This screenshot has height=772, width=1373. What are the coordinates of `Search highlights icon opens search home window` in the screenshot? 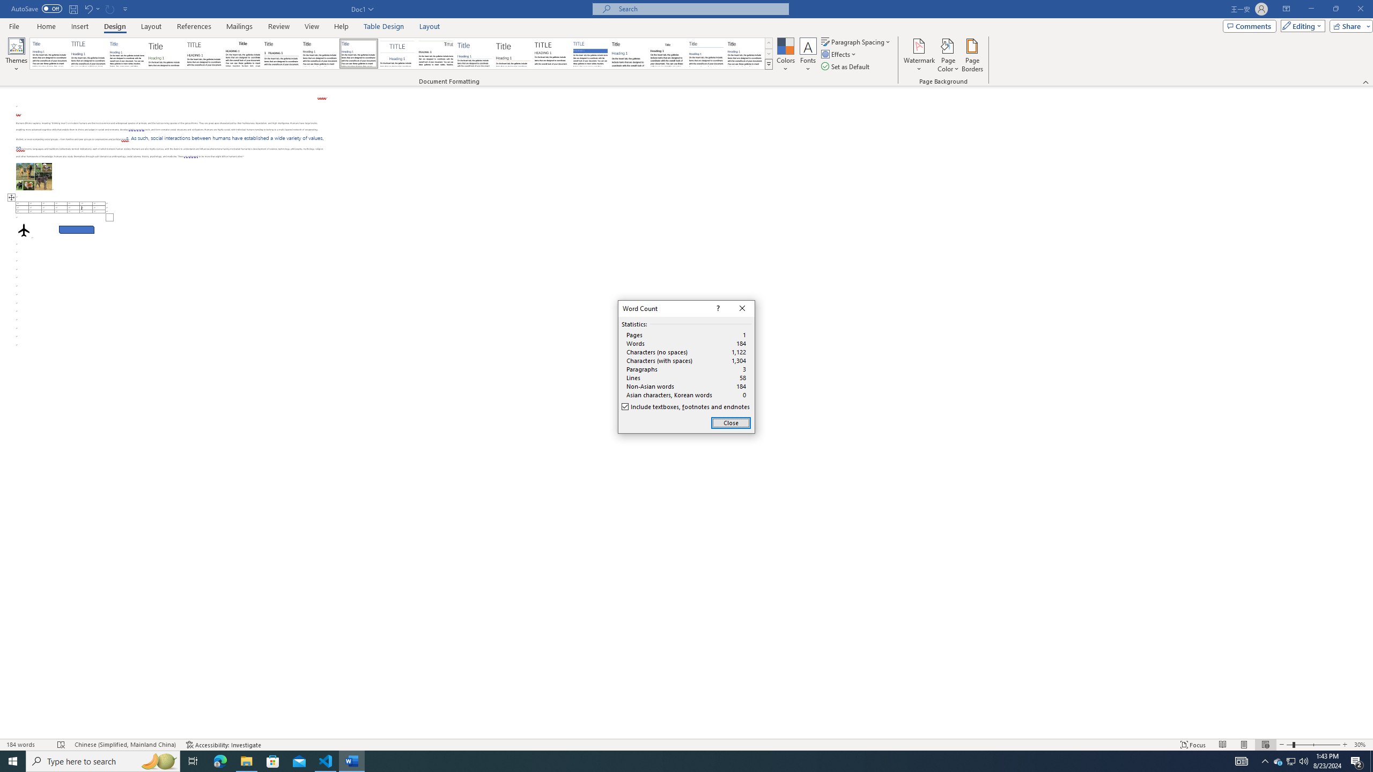 It's located at (159, 761).